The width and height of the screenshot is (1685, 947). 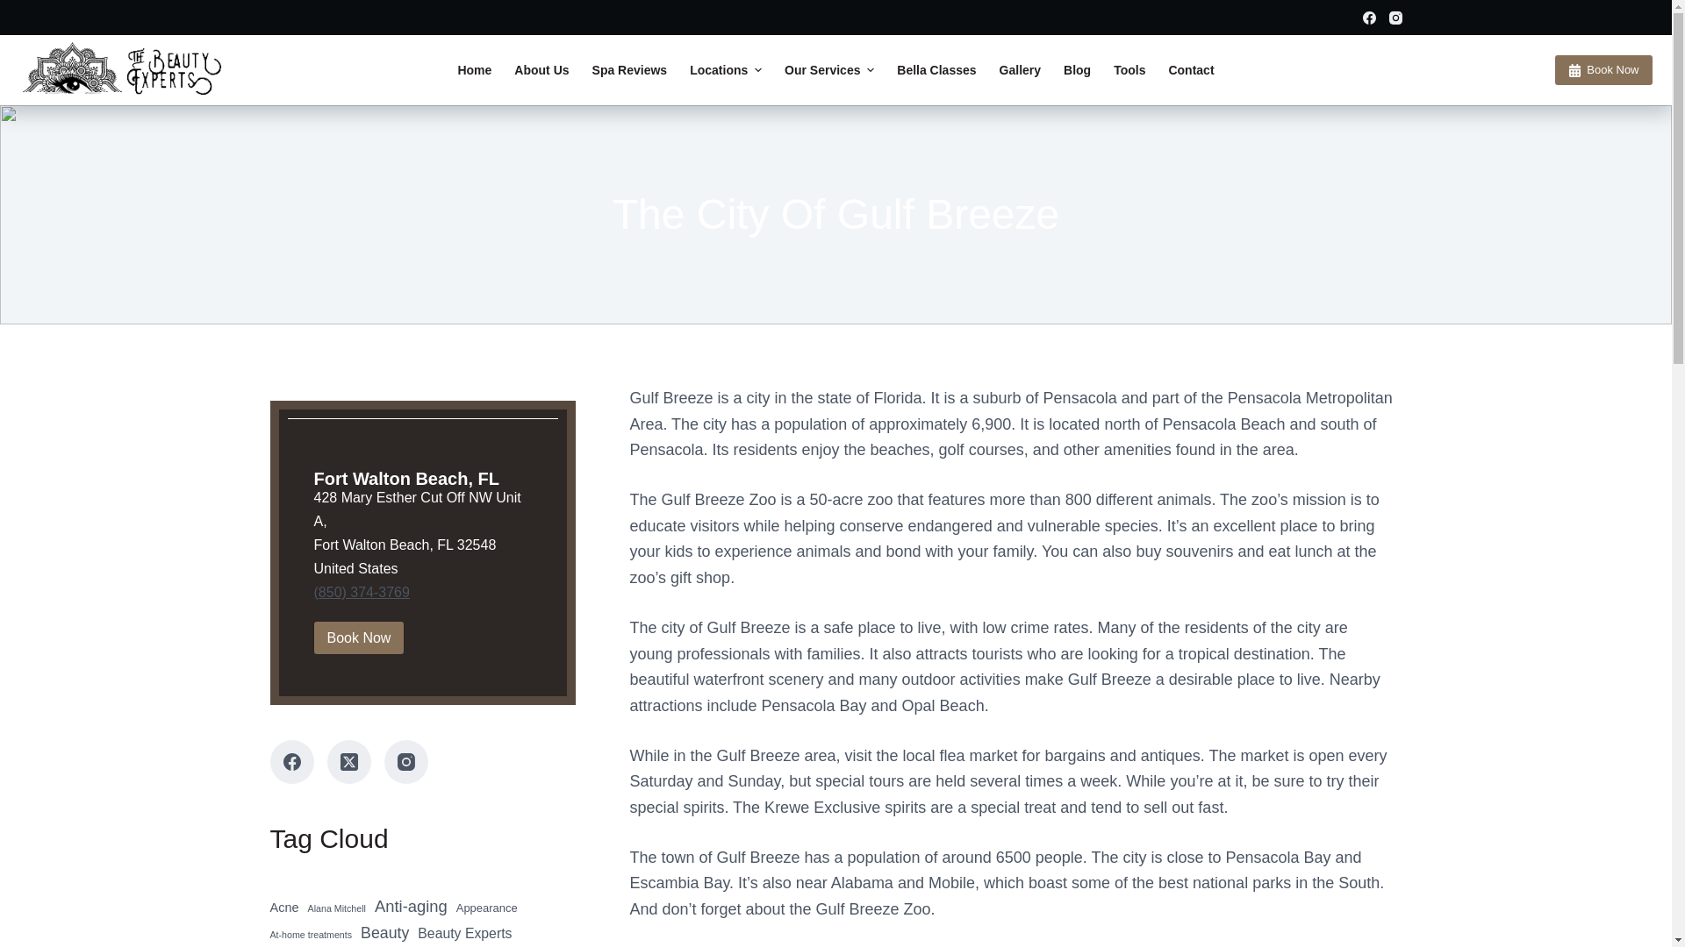 I want to click on Locations, so click(x=726, y=70).